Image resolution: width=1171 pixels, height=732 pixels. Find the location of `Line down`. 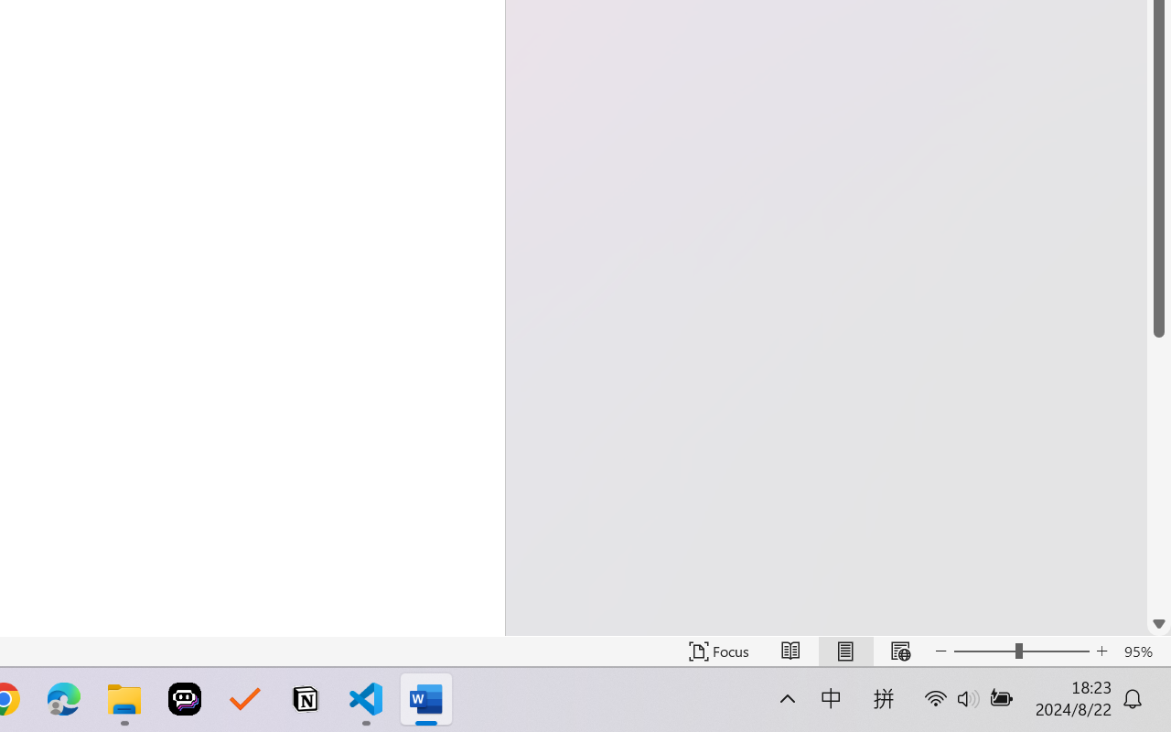

Line down is located at coordinates (1159, 624).